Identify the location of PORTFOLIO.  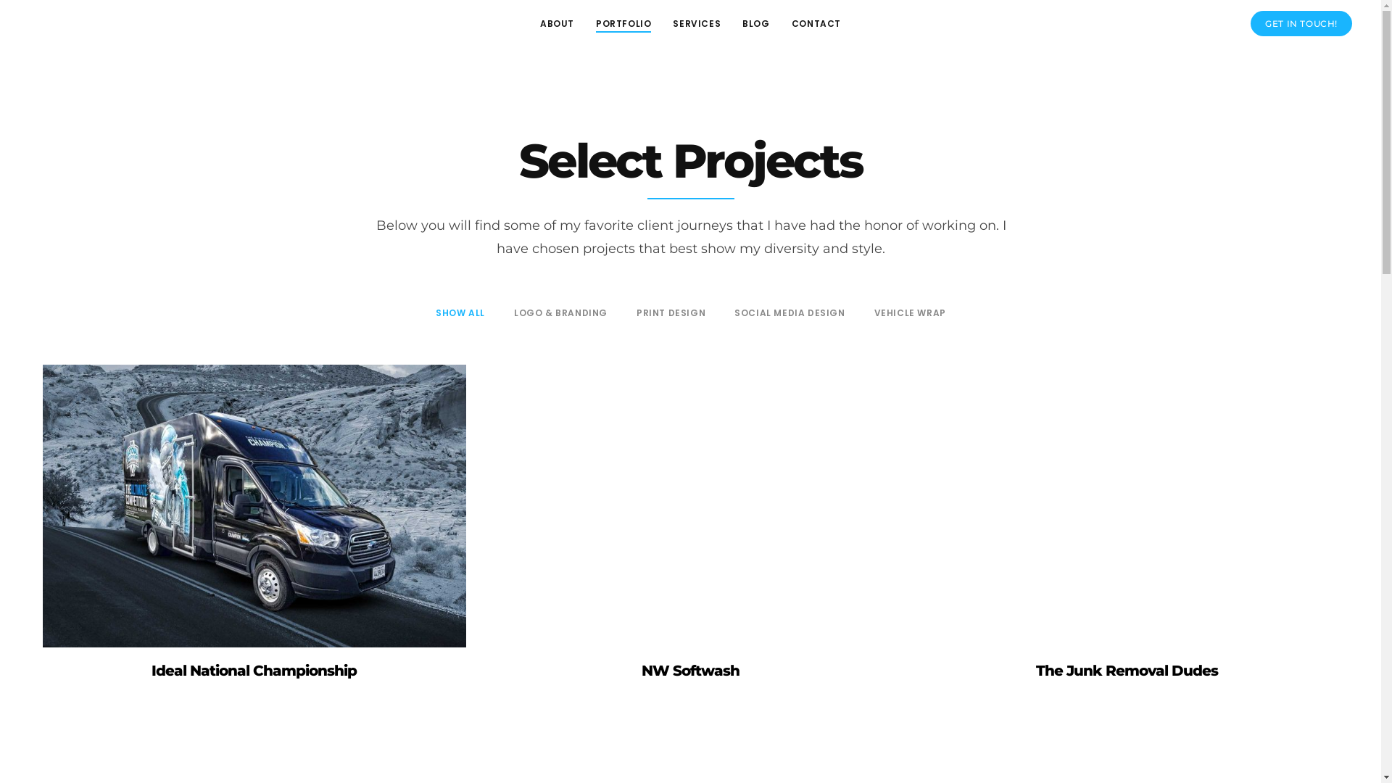
(623, 23).